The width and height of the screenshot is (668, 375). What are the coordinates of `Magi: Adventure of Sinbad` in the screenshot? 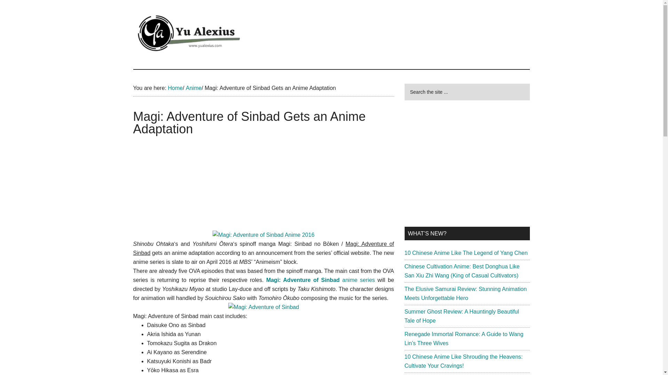 It's located at (264, 307).